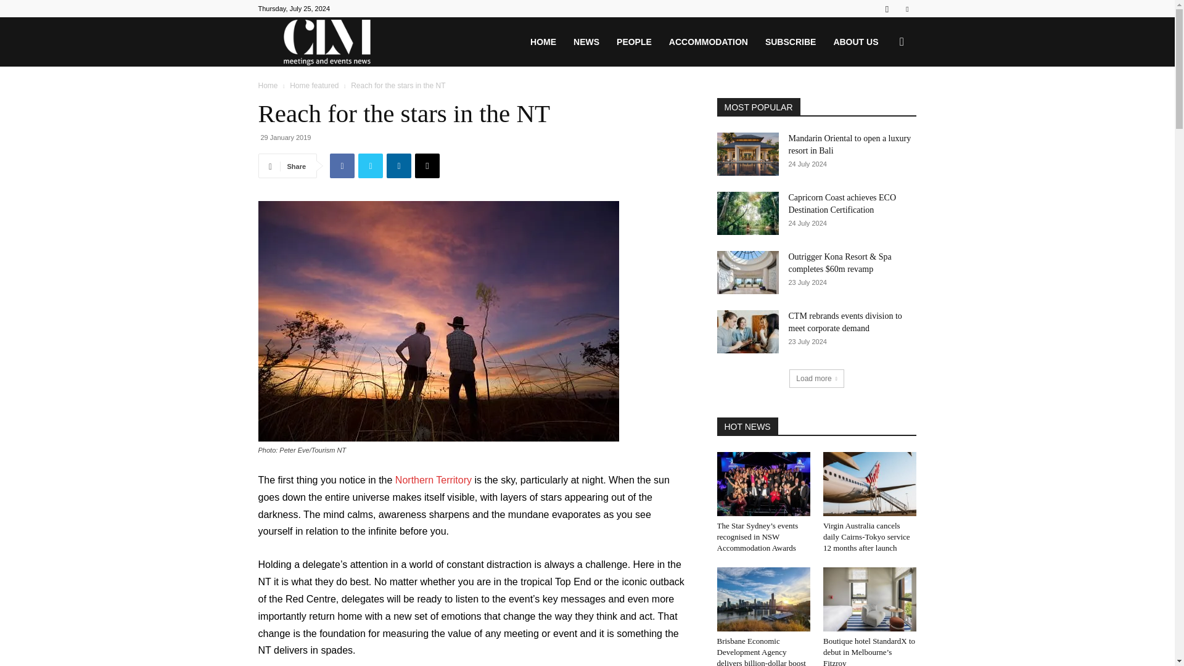 The image size is (1184, 666). What do you see at coordinates (906, 9) in the screenshot?
I see `Twitter` at bounding box center [906, 9].